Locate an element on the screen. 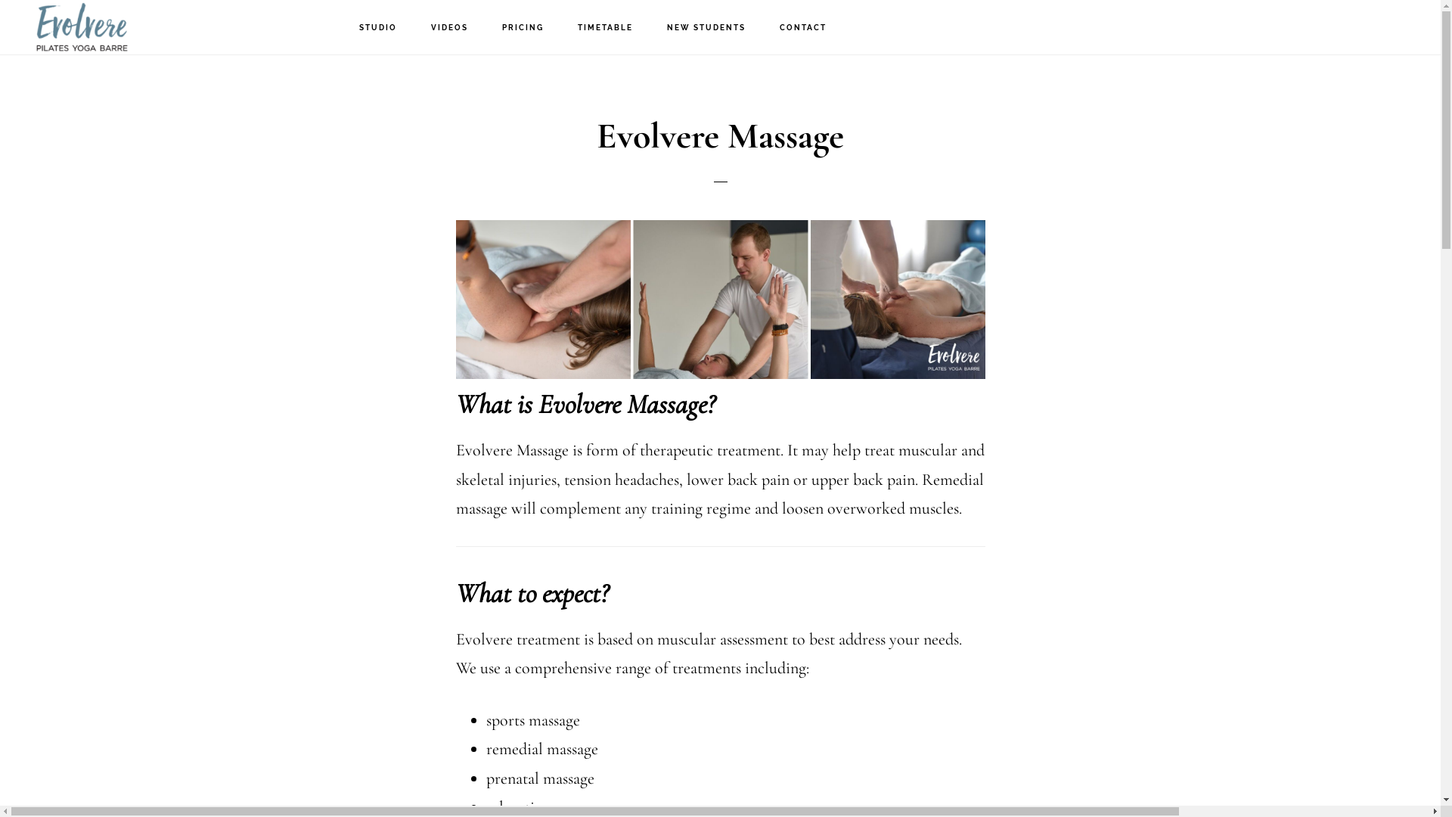  PRICING is located at coordinates (523, 28).